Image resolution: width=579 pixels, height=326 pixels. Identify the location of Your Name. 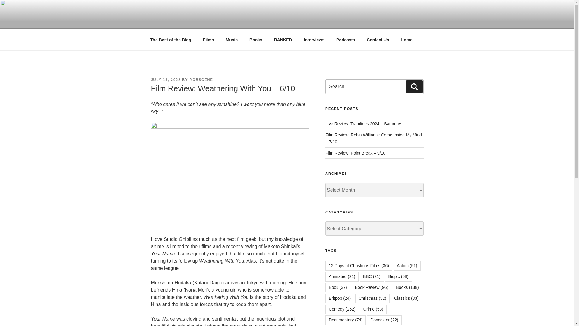
(163, 254).